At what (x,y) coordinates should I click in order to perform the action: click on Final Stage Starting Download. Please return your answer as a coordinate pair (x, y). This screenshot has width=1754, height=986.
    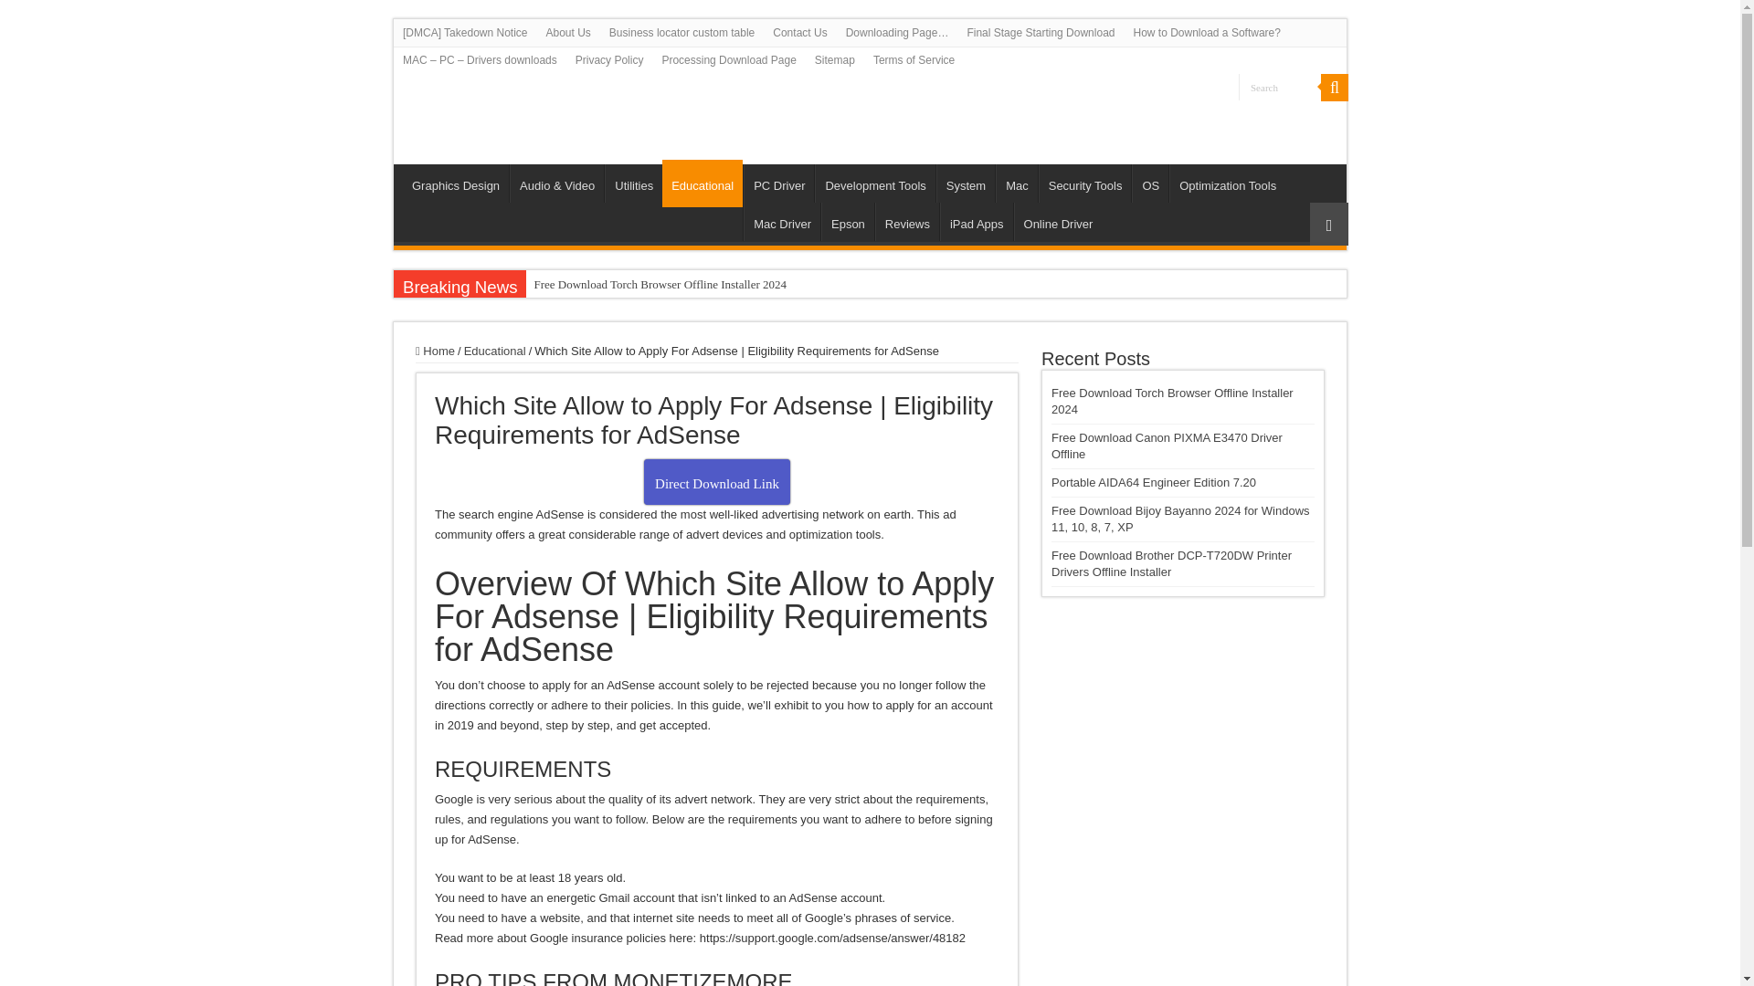
    Looking at the image, I should click on (1041, 32).